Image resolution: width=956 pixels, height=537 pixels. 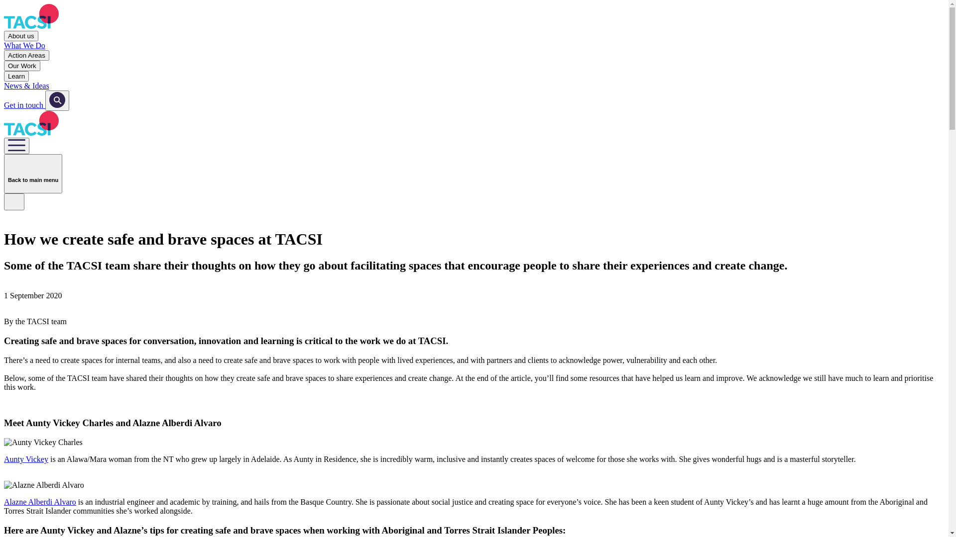 I want to click on Action Areas, so click(x=27, y=56).